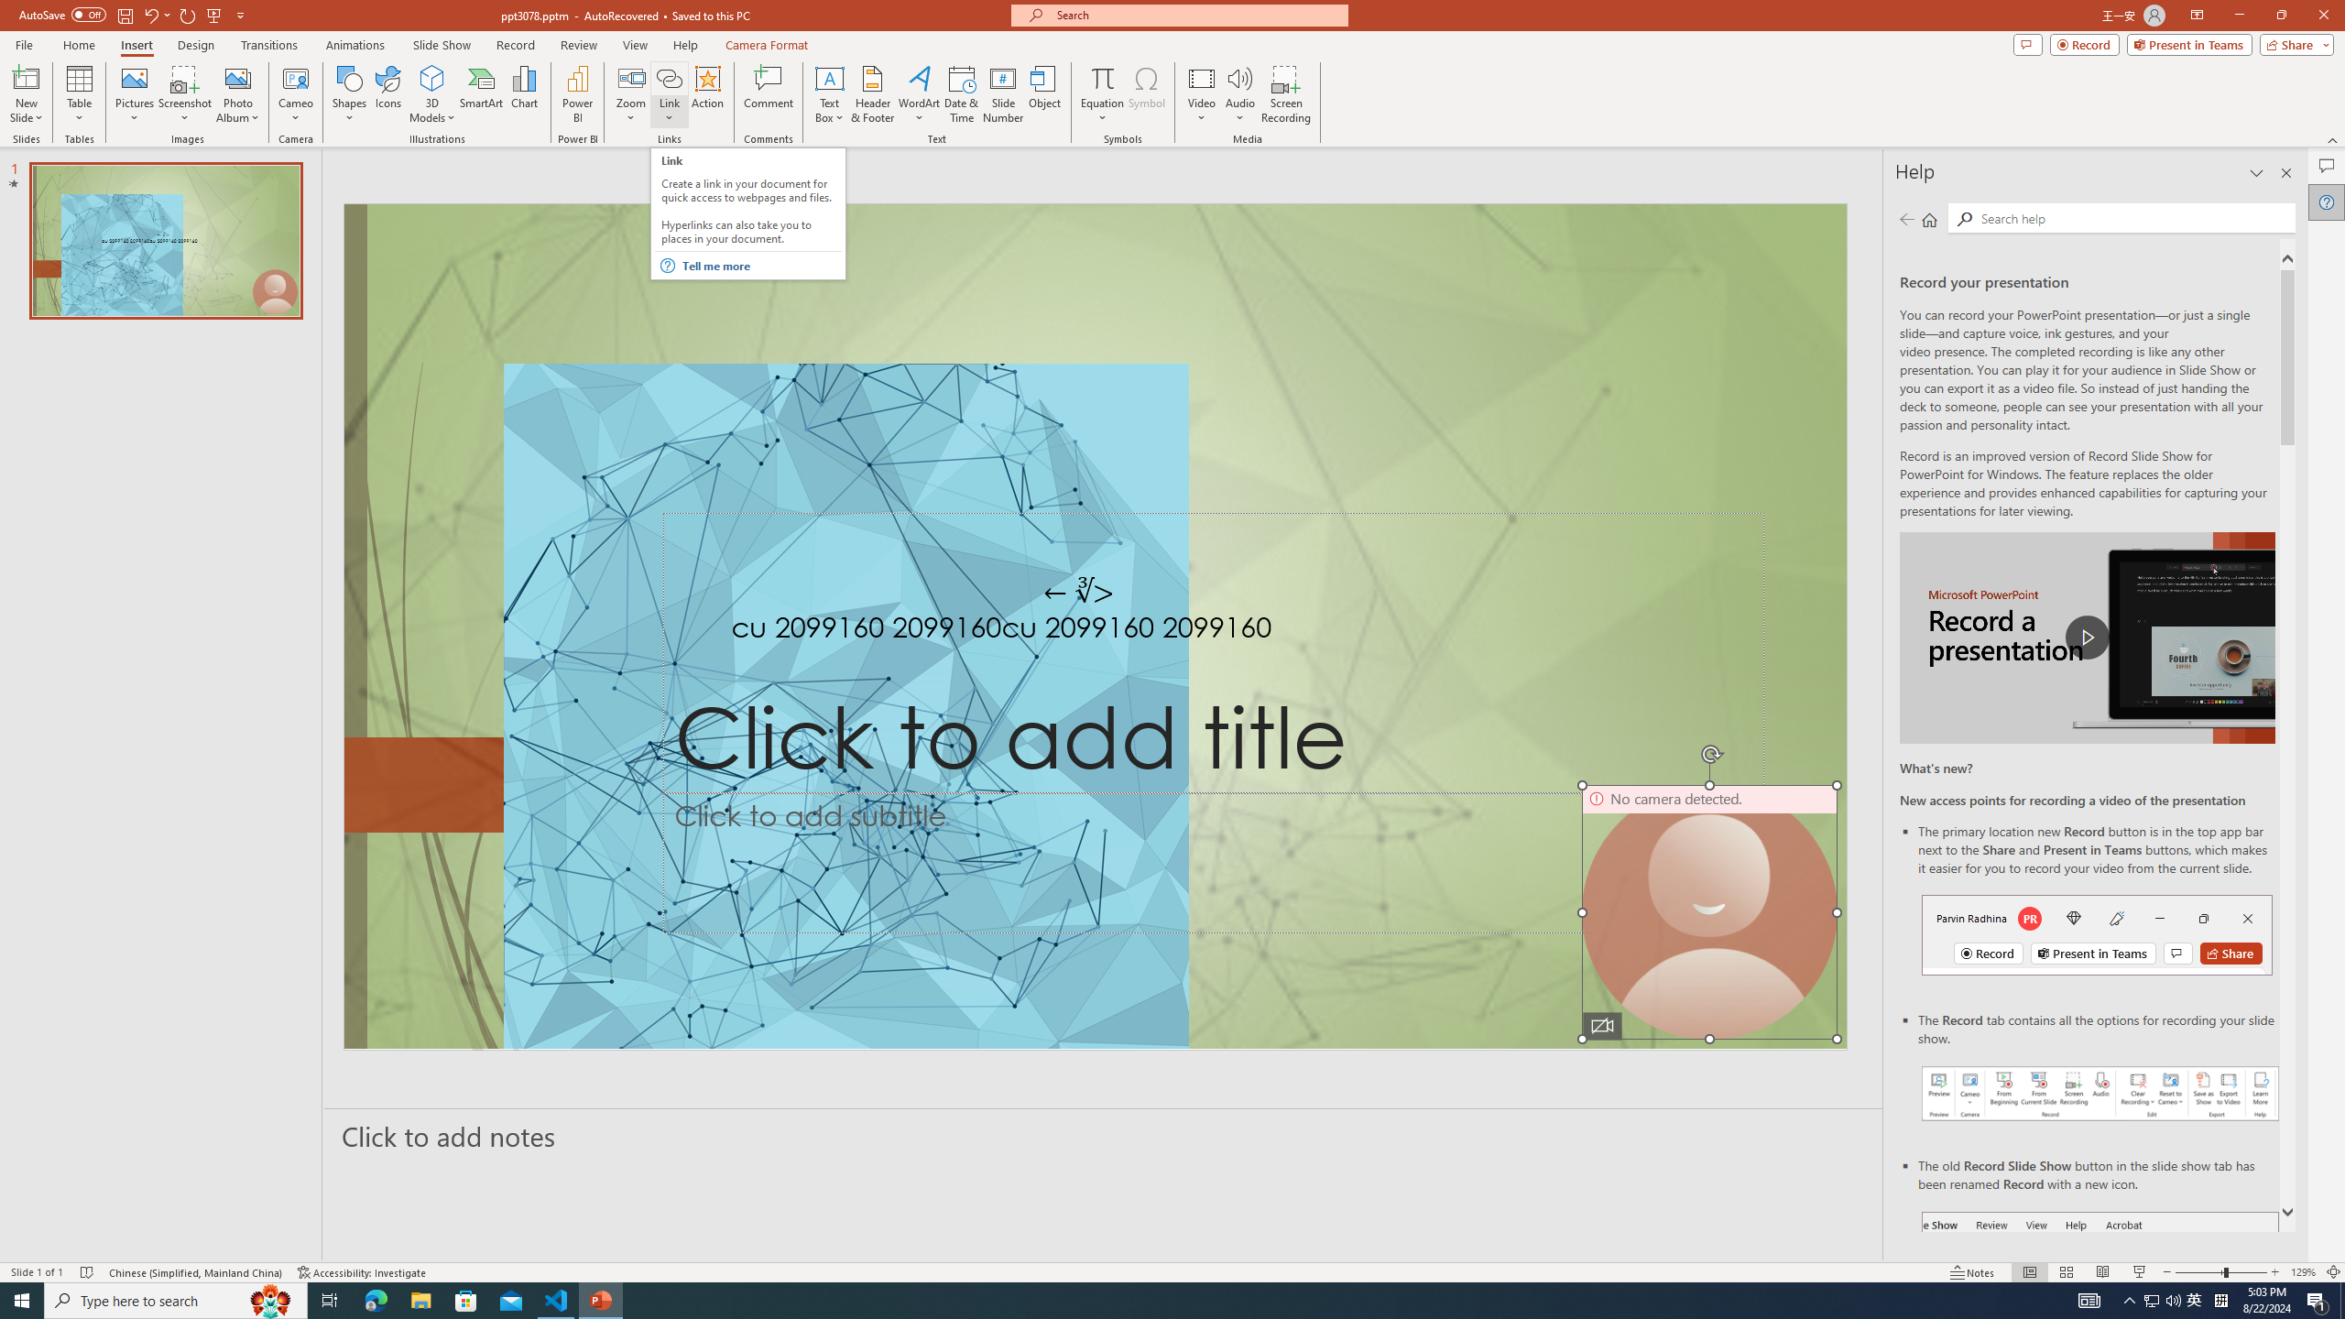 This screenshot has width=2345, height=1319. I want to click on Microsoft search, so click(1196, 15).